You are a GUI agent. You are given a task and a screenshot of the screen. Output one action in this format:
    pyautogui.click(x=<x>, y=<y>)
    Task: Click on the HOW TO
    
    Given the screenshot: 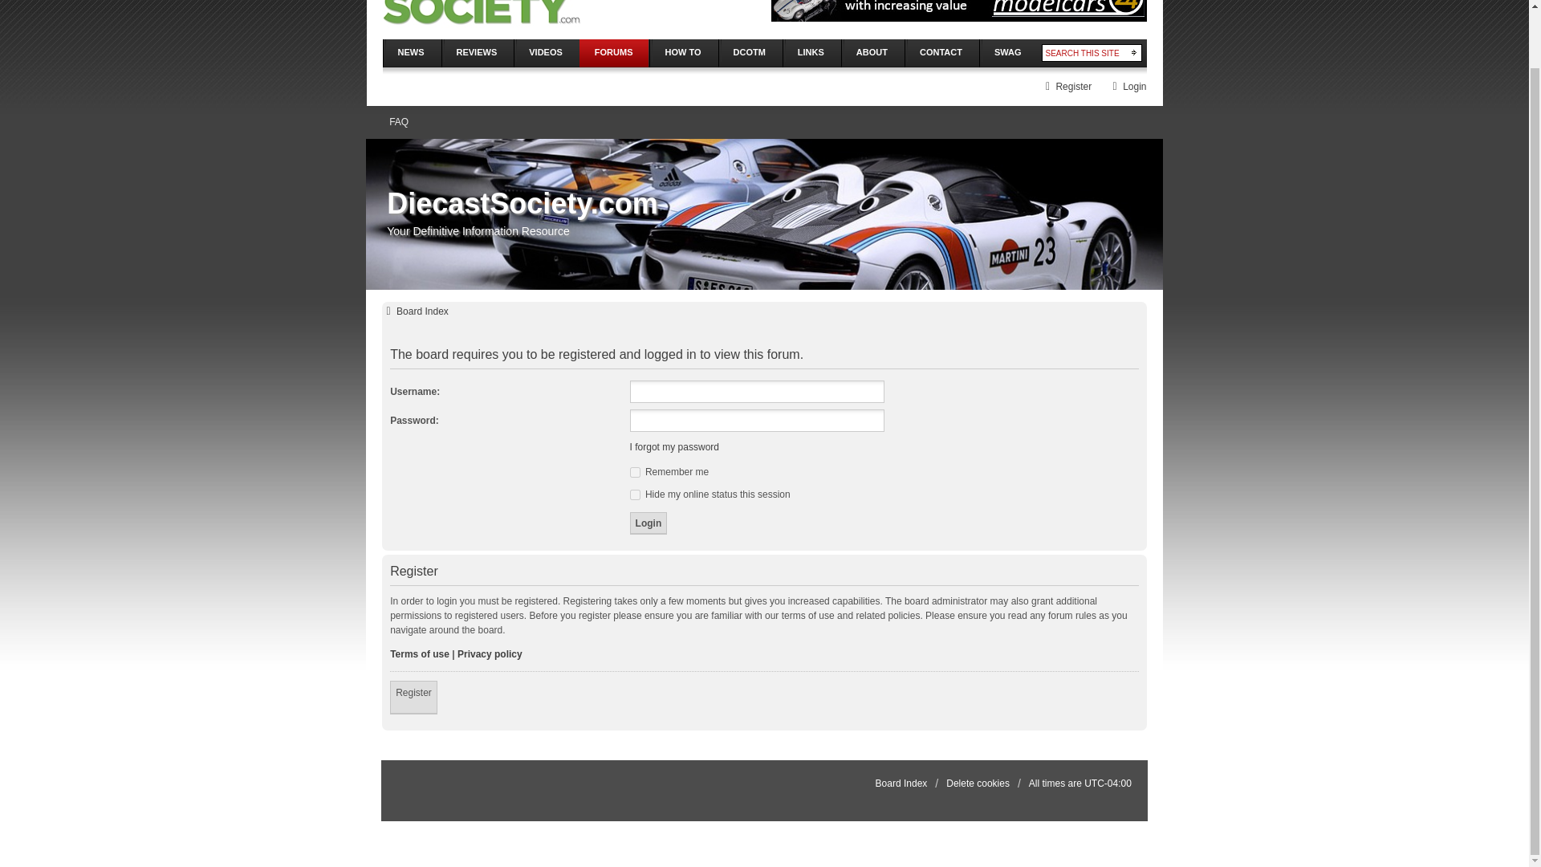 What is the action you would take?
    pyautogui.click(x=682, y=53)
    